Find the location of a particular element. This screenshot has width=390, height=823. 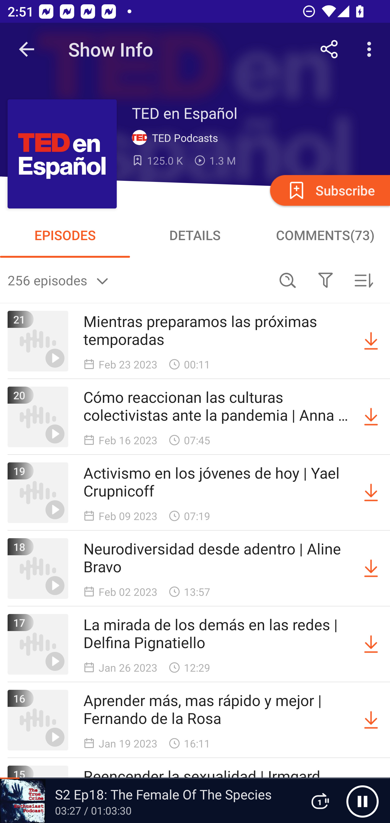

DETAILS is located at coordinates (195, 235).